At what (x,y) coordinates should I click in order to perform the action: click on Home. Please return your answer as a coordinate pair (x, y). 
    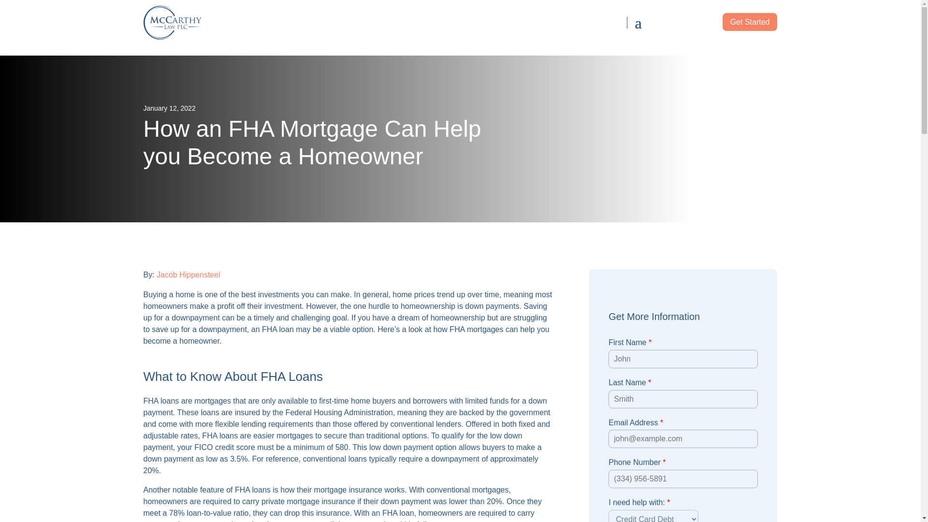
    Looking at the image, I should click on (209, 22).